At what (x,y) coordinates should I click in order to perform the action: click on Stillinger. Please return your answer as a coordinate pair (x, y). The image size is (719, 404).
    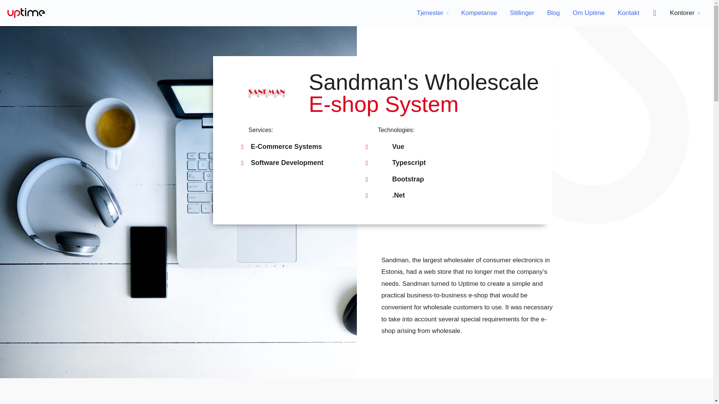
    Looking at the image, I should click on (522, 13).